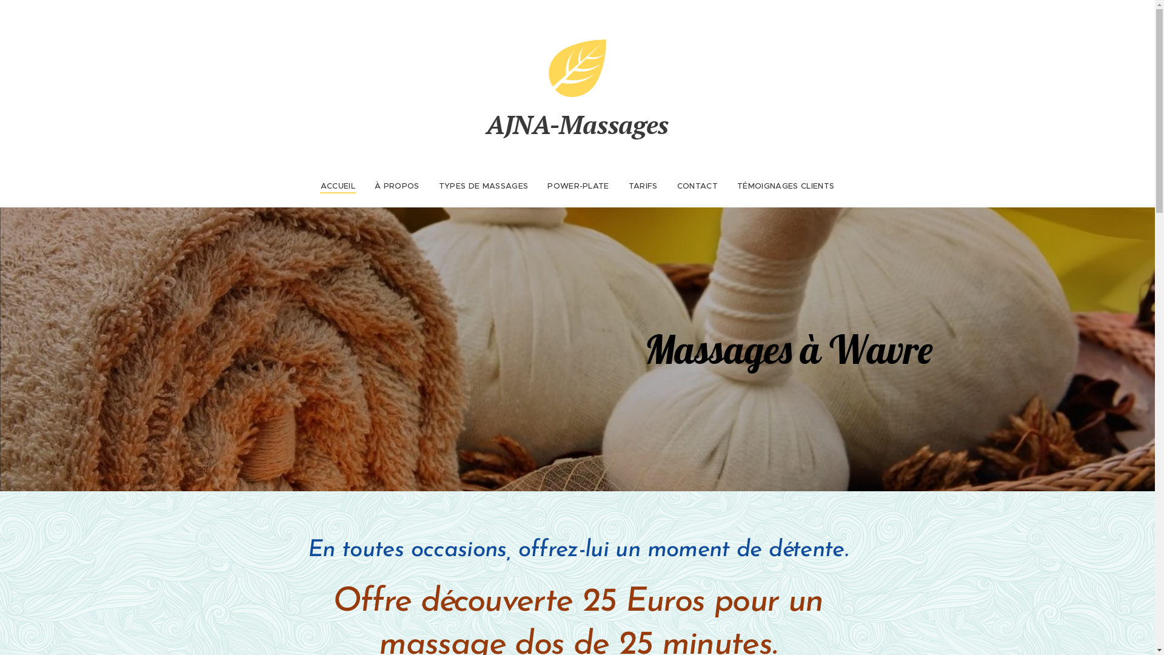 Image resolution: width=1164 pixels, height=655 pixels. I want to click on POWER-PLATE, so click(578, 186).